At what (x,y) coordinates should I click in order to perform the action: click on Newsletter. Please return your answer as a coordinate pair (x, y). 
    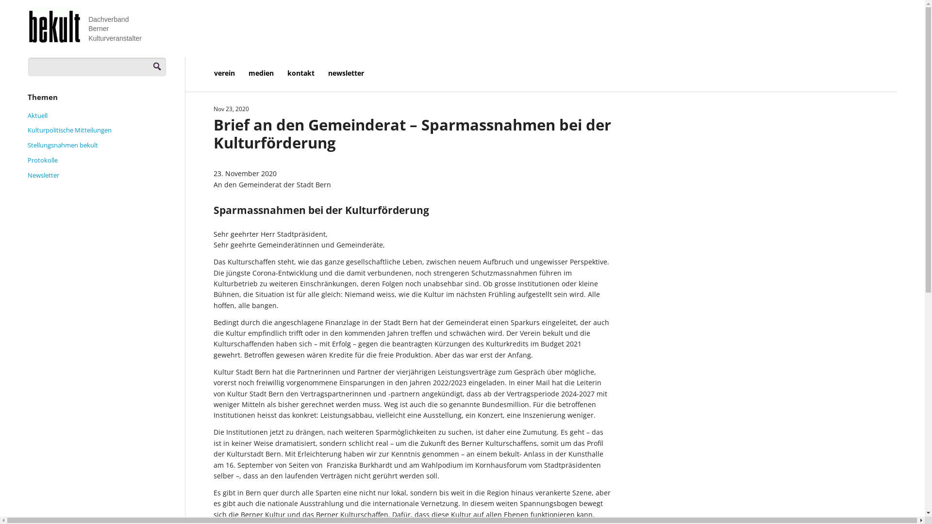
    Looking at the image, I should click on (44, 175).